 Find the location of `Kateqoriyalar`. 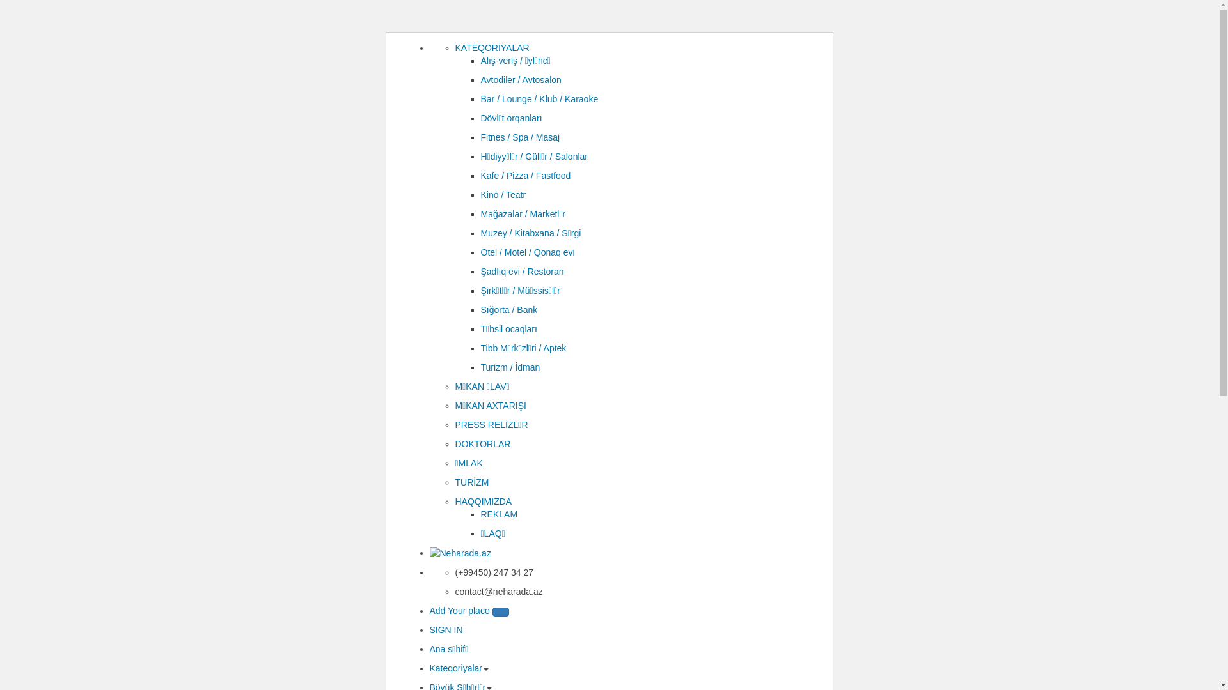

Kateqoriyalar is located at coordinates (457, 668).